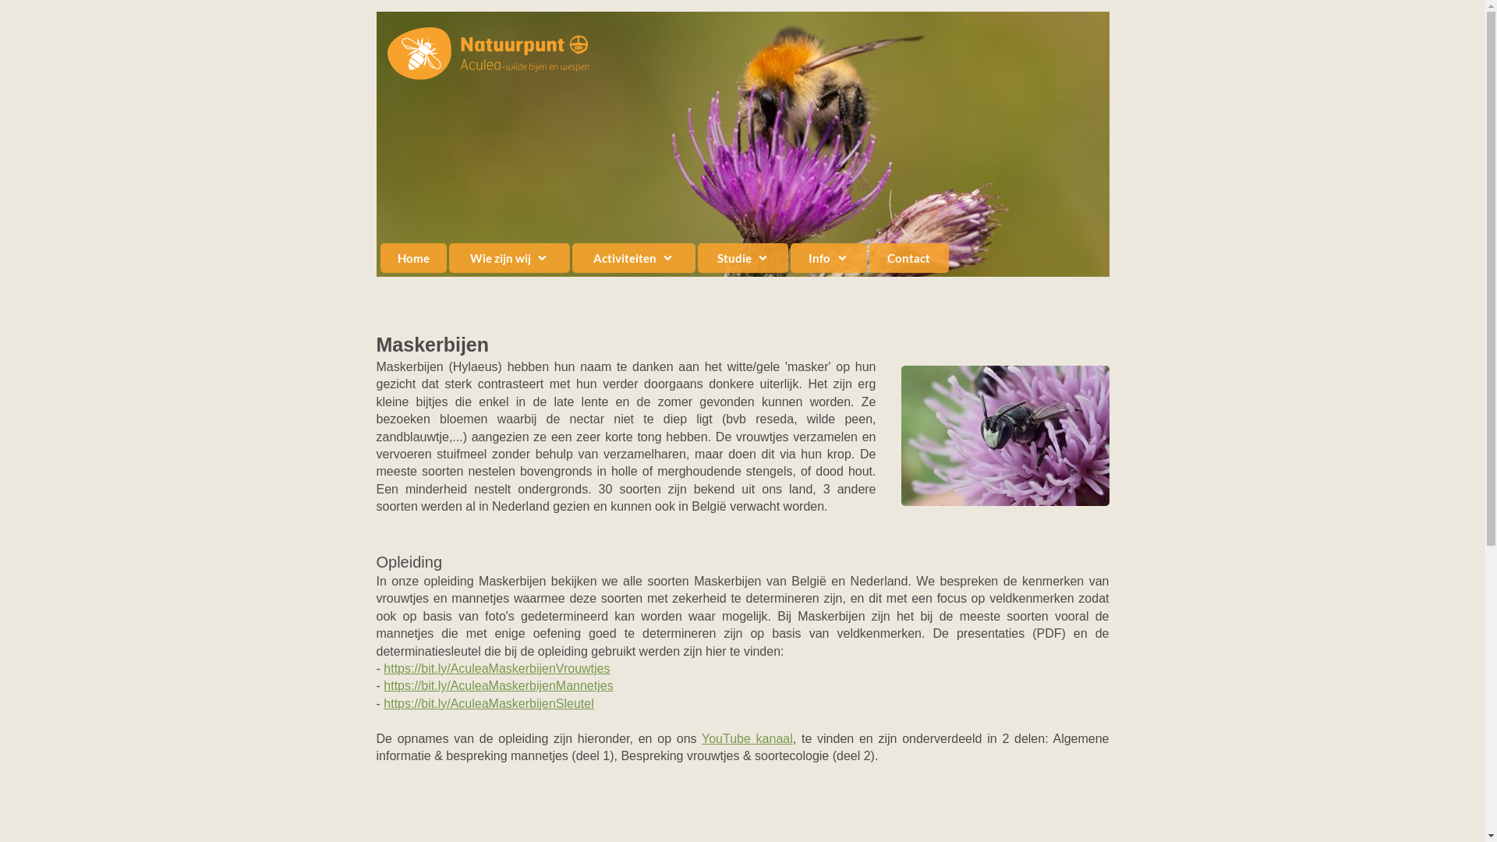 Image resolution: width=1497 pixels, height=842 pixels. I want to click on Contact, so click(909, 257).